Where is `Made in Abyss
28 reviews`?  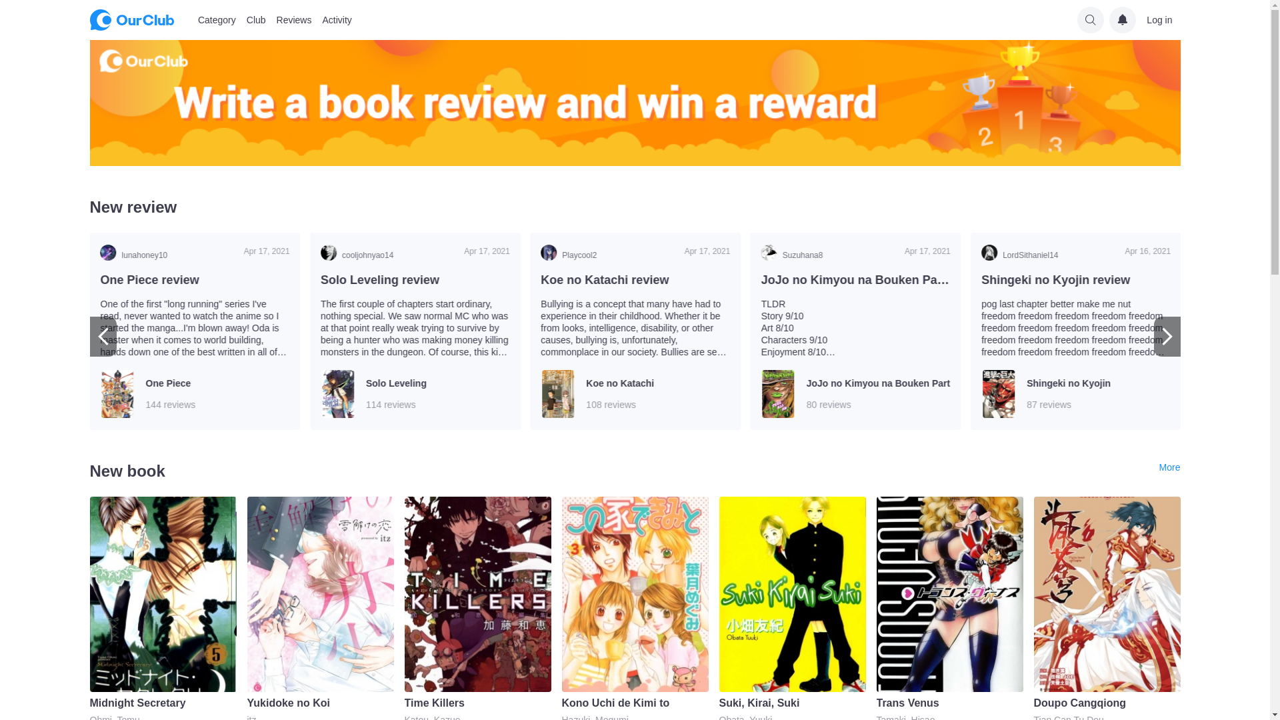
Made in Abyss
28 reviews is located at coordinates (415, 394).